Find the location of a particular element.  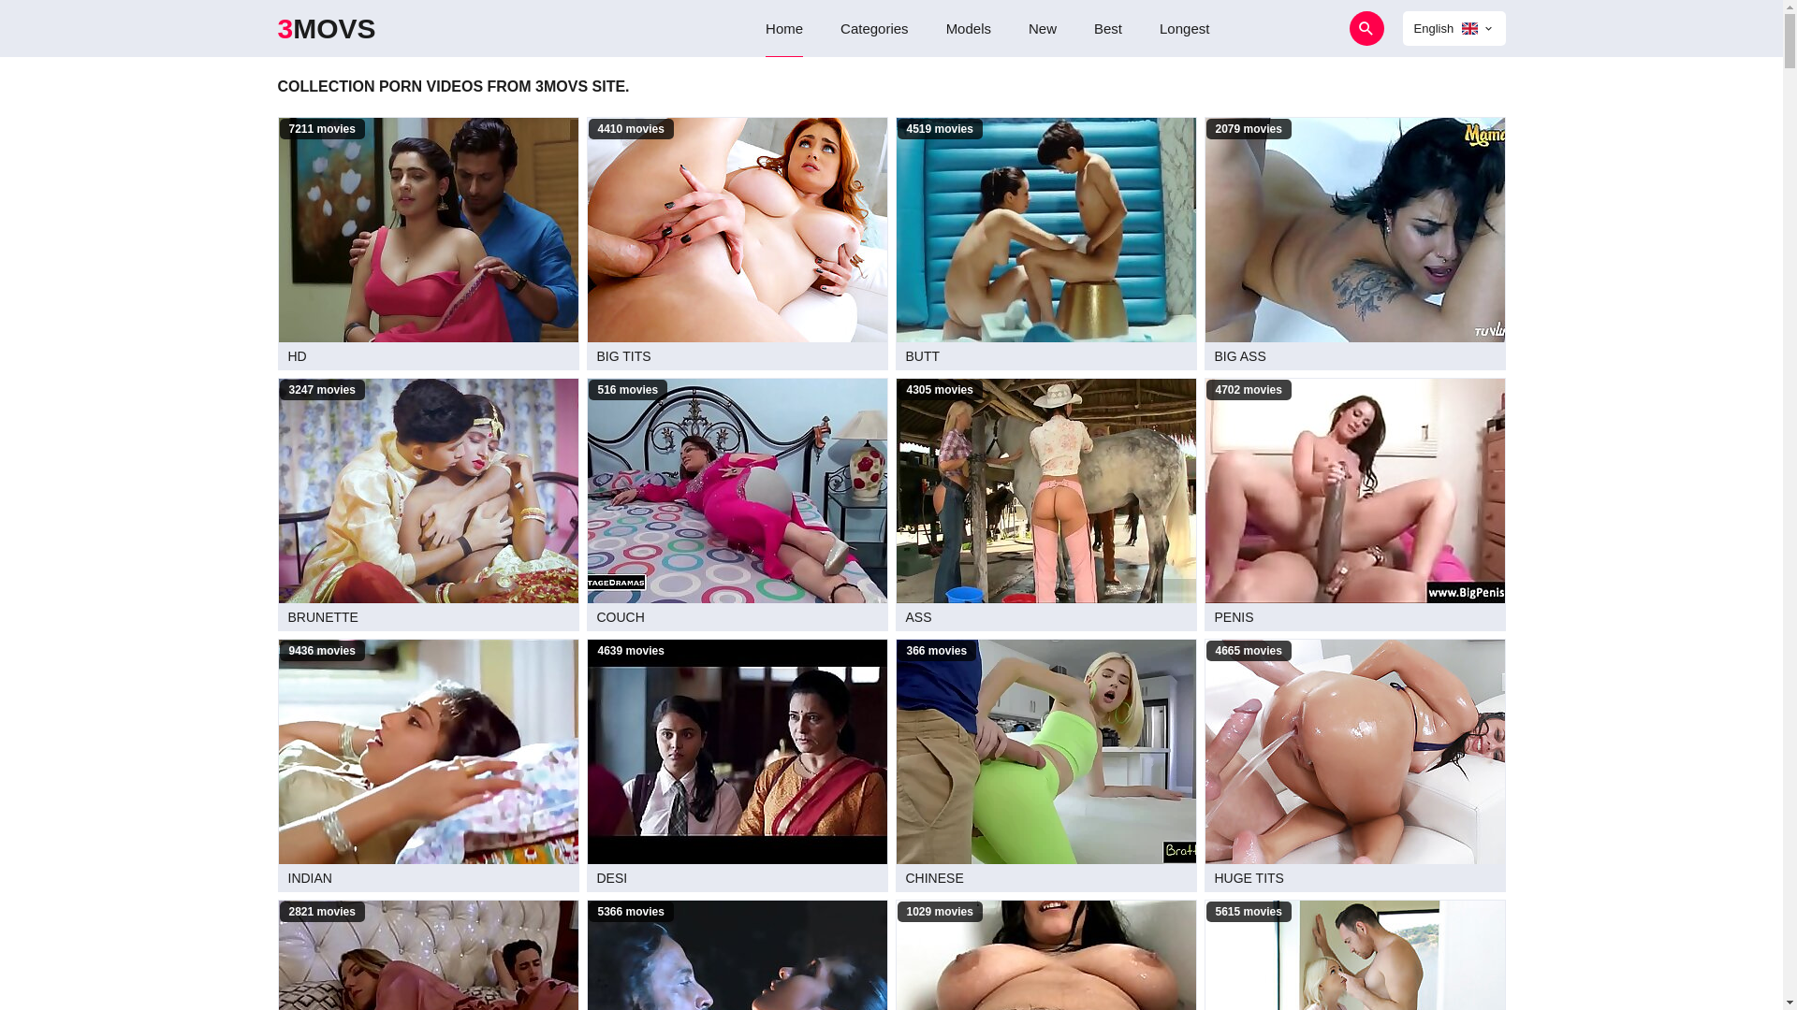

Longest is located at coordinates (1185, 28).